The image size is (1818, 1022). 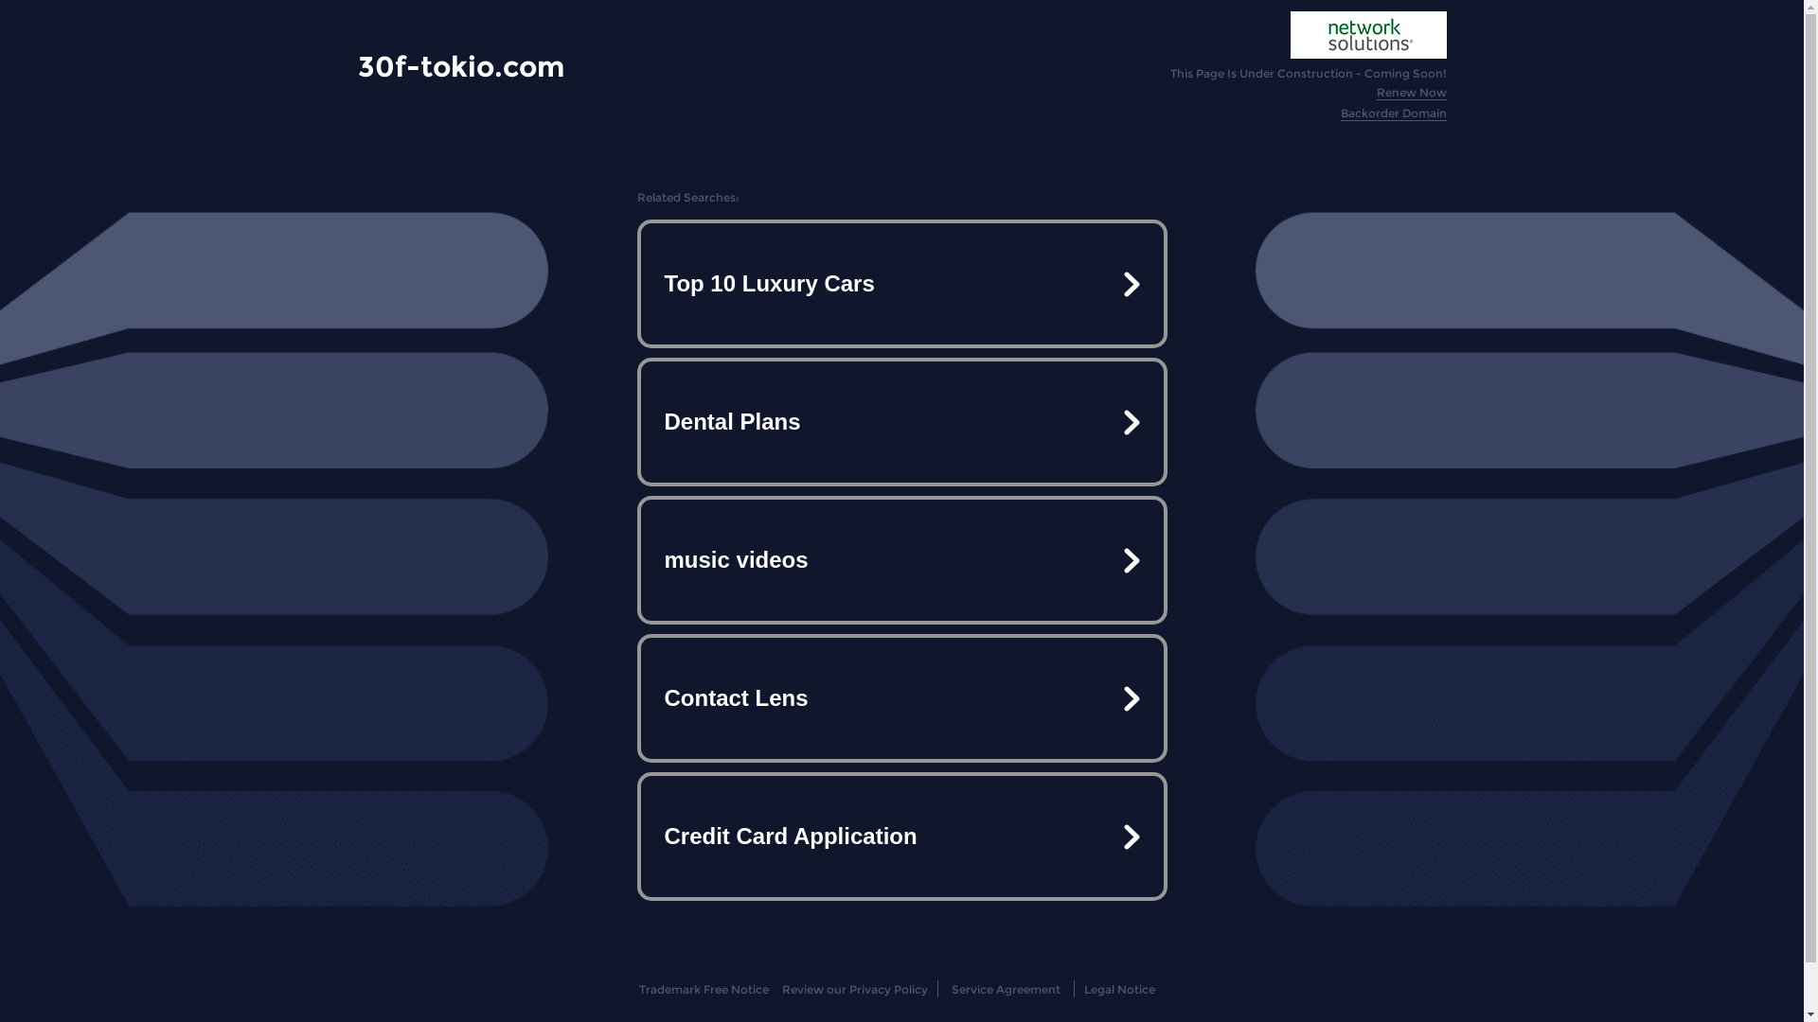 I want to click on music videos, so click(x=901, y=560).